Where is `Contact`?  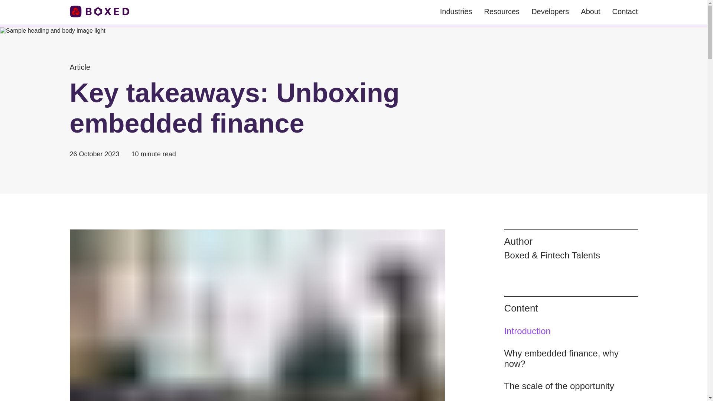
Contact is located at coordinates (625, 12).